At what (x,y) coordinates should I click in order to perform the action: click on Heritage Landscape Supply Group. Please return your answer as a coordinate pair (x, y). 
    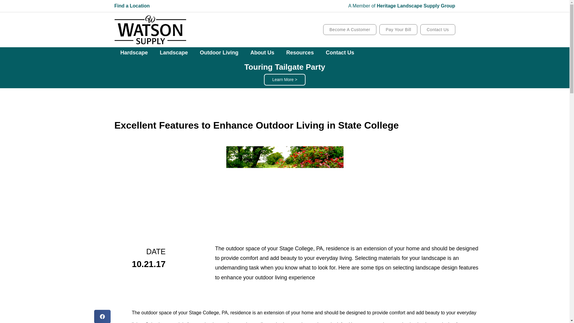
    Looking at the image, I should click on (416, 6).